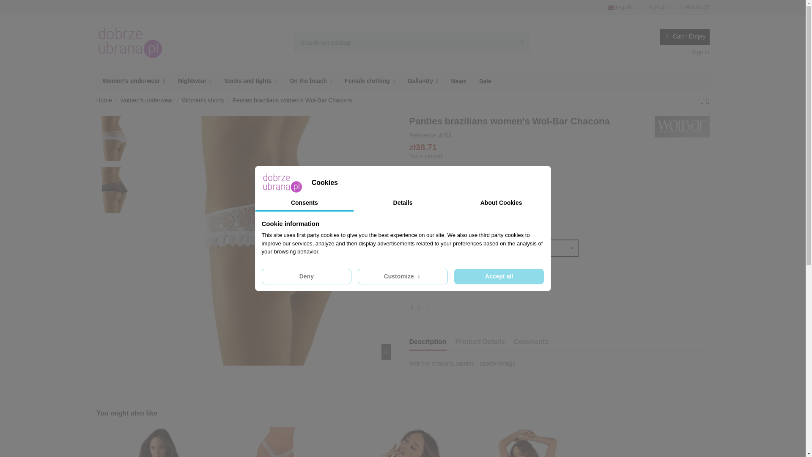 This screenshot has width=812, height=457. I want to click on Women's underwear, so click(134, 81).